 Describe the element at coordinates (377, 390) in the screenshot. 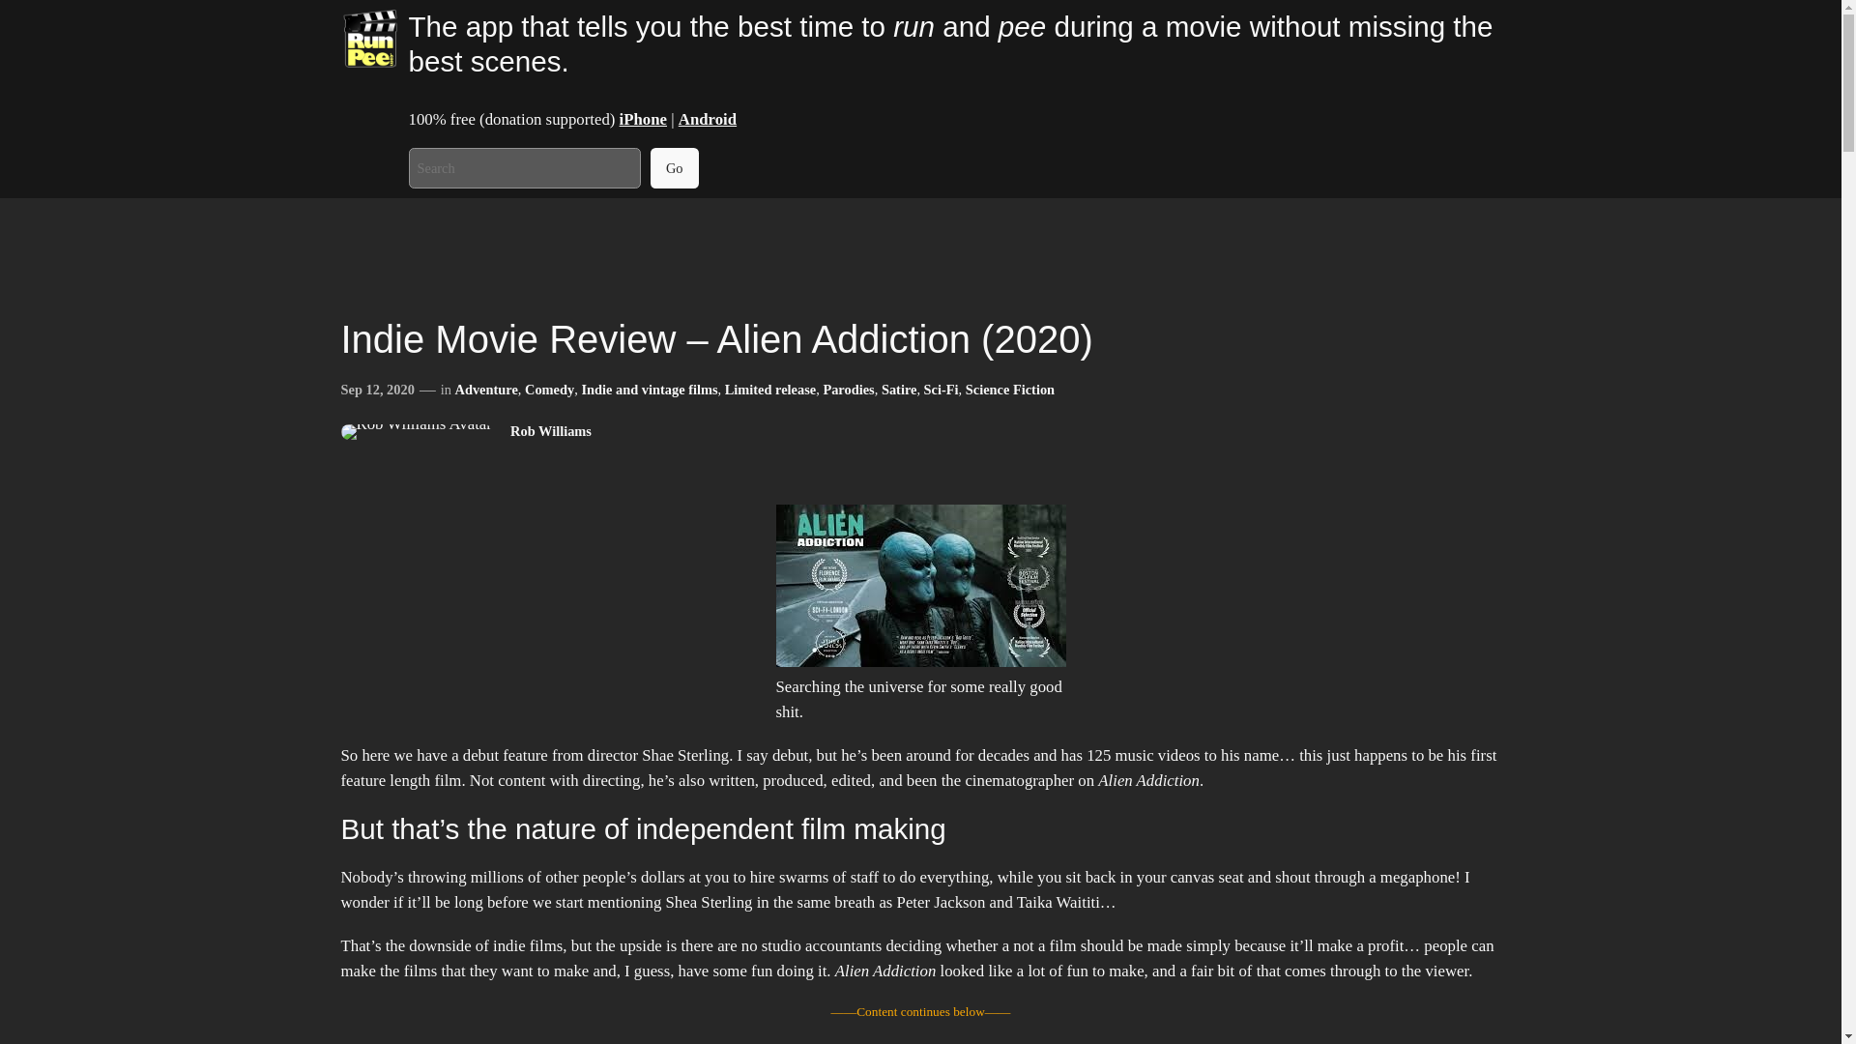

I see `Sep 12, 2020` at that location.